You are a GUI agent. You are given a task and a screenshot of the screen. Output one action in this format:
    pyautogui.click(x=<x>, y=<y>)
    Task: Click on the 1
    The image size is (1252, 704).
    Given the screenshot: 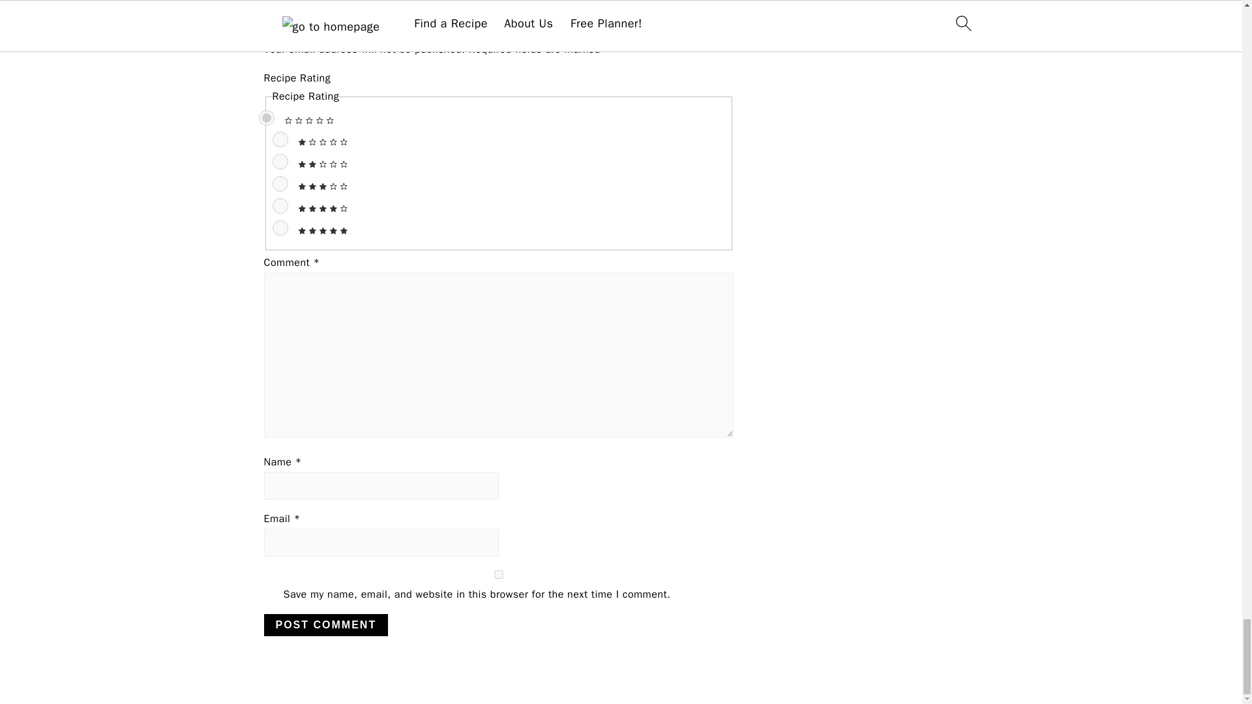 What is the action you would take?
    pyautogui.click(x=280, y=139)
    